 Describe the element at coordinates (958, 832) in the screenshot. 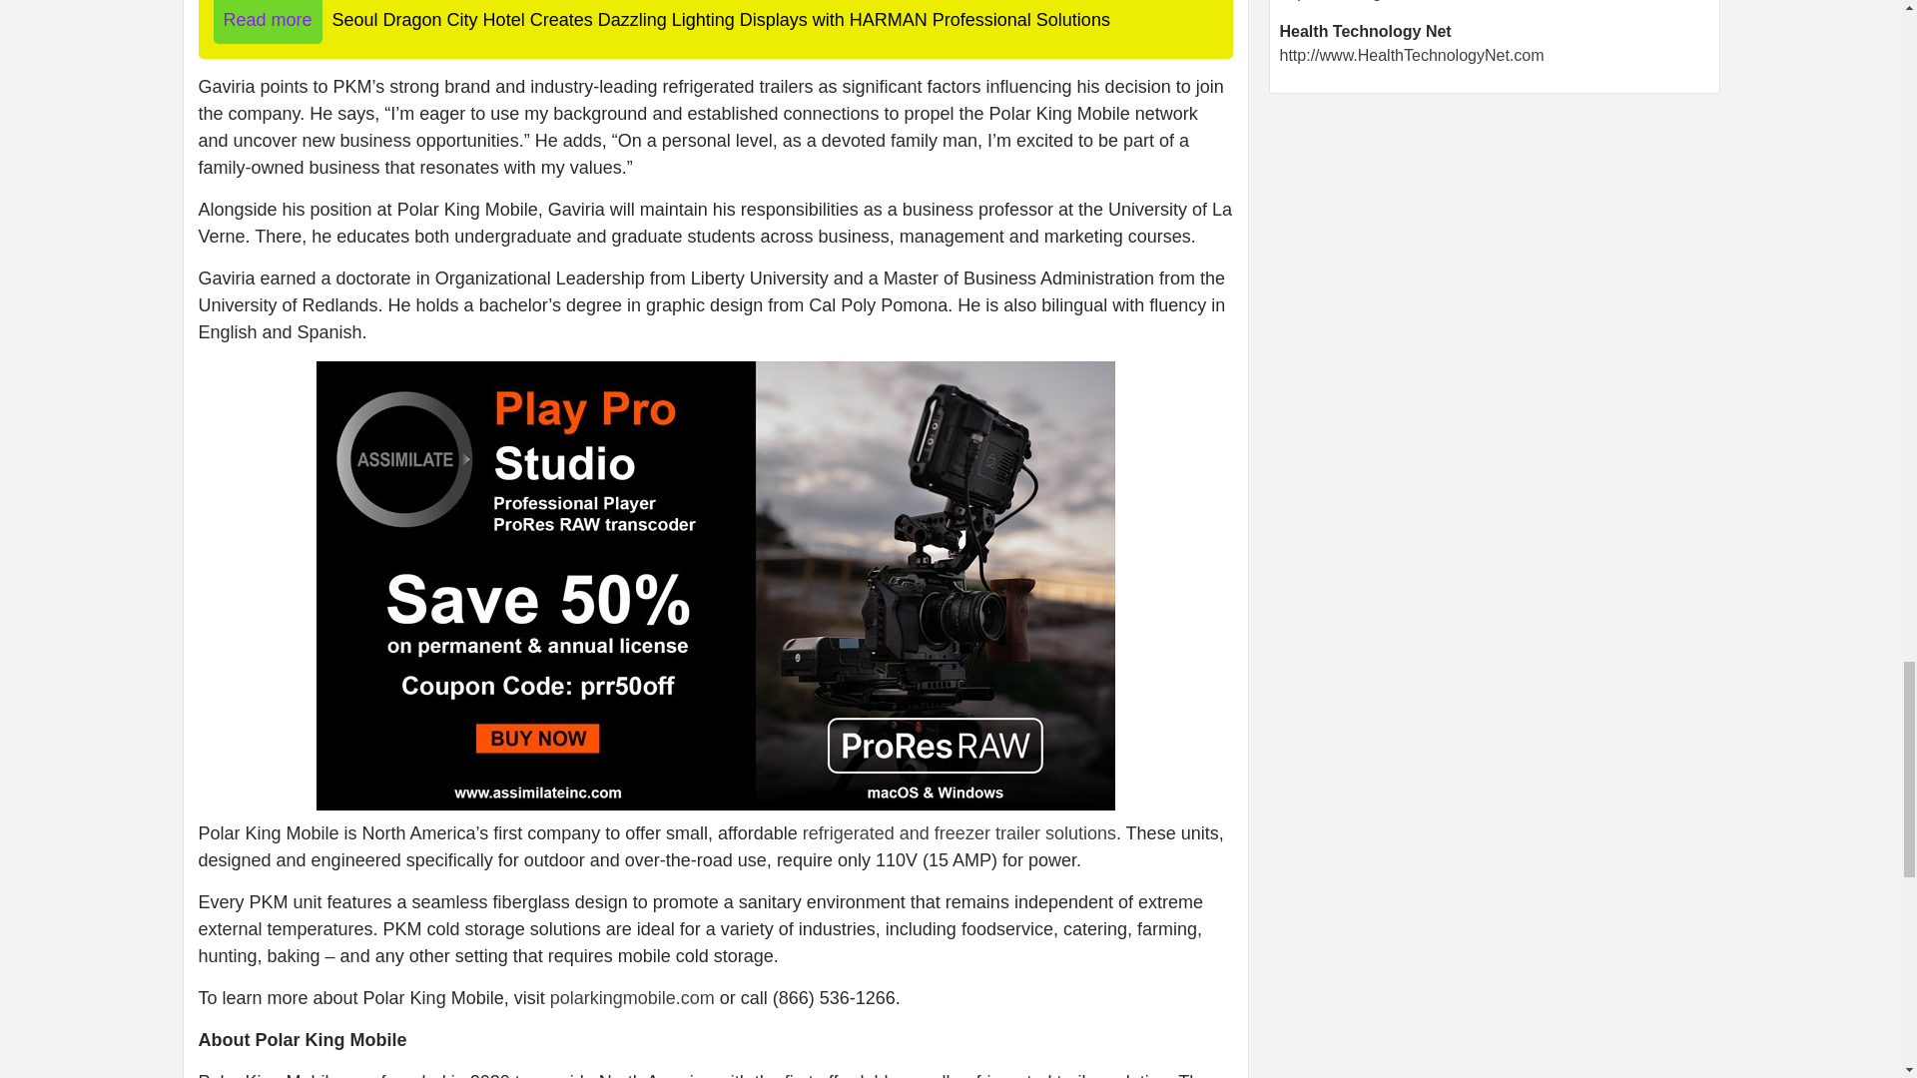

I see `refrigerated and freezer trailer solutions` at that location.